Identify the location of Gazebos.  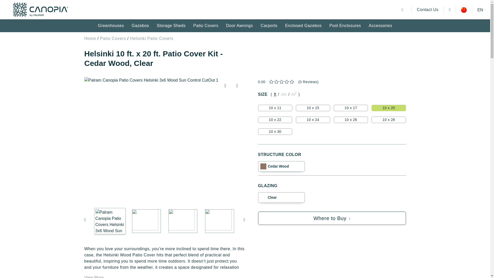
(140, 26).